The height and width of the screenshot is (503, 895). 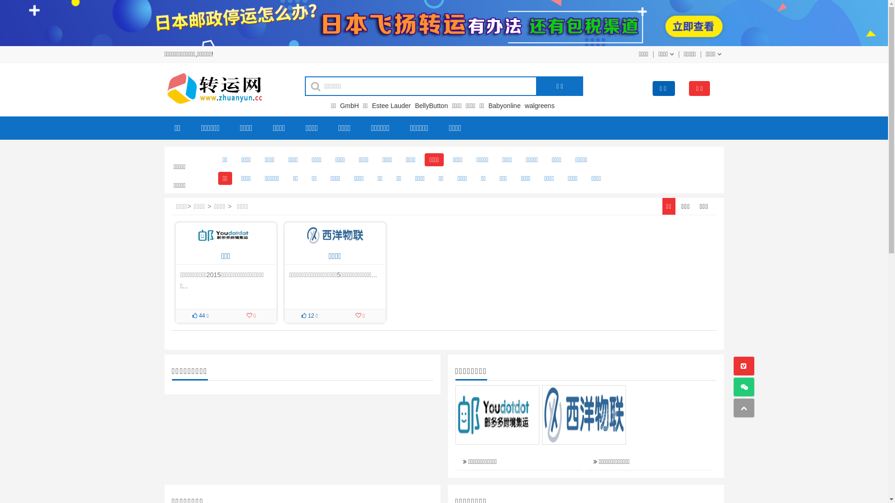 What do you see at coordinates (351, 106) in the screenshot?
I see `GmbH` at bounding box center [351, 106].